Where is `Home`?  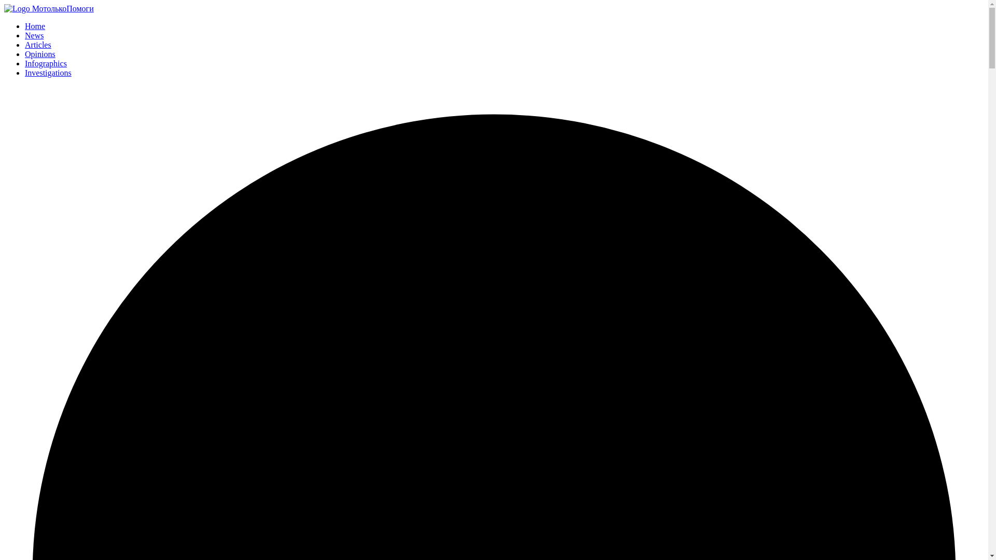 Home is located at coordinates (35, 26).